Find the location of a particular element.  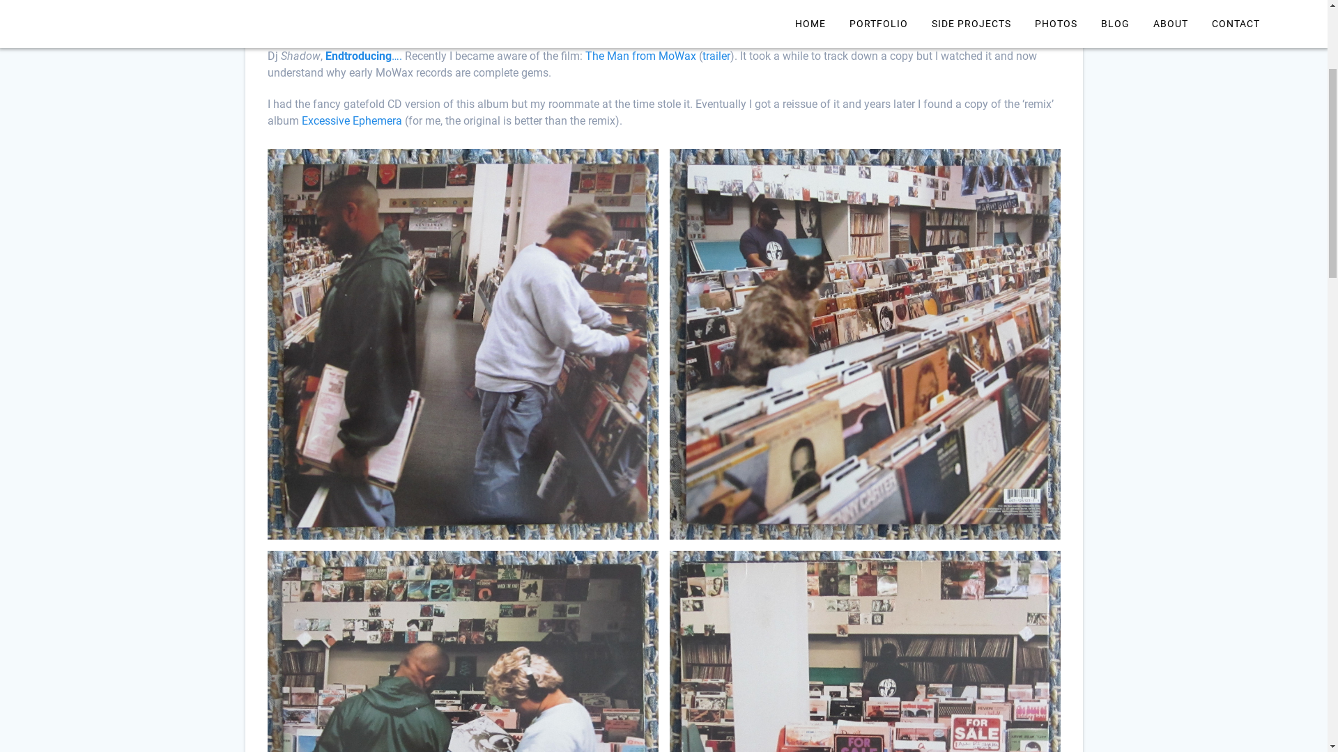

HOME is located at coordinates (810, 235).